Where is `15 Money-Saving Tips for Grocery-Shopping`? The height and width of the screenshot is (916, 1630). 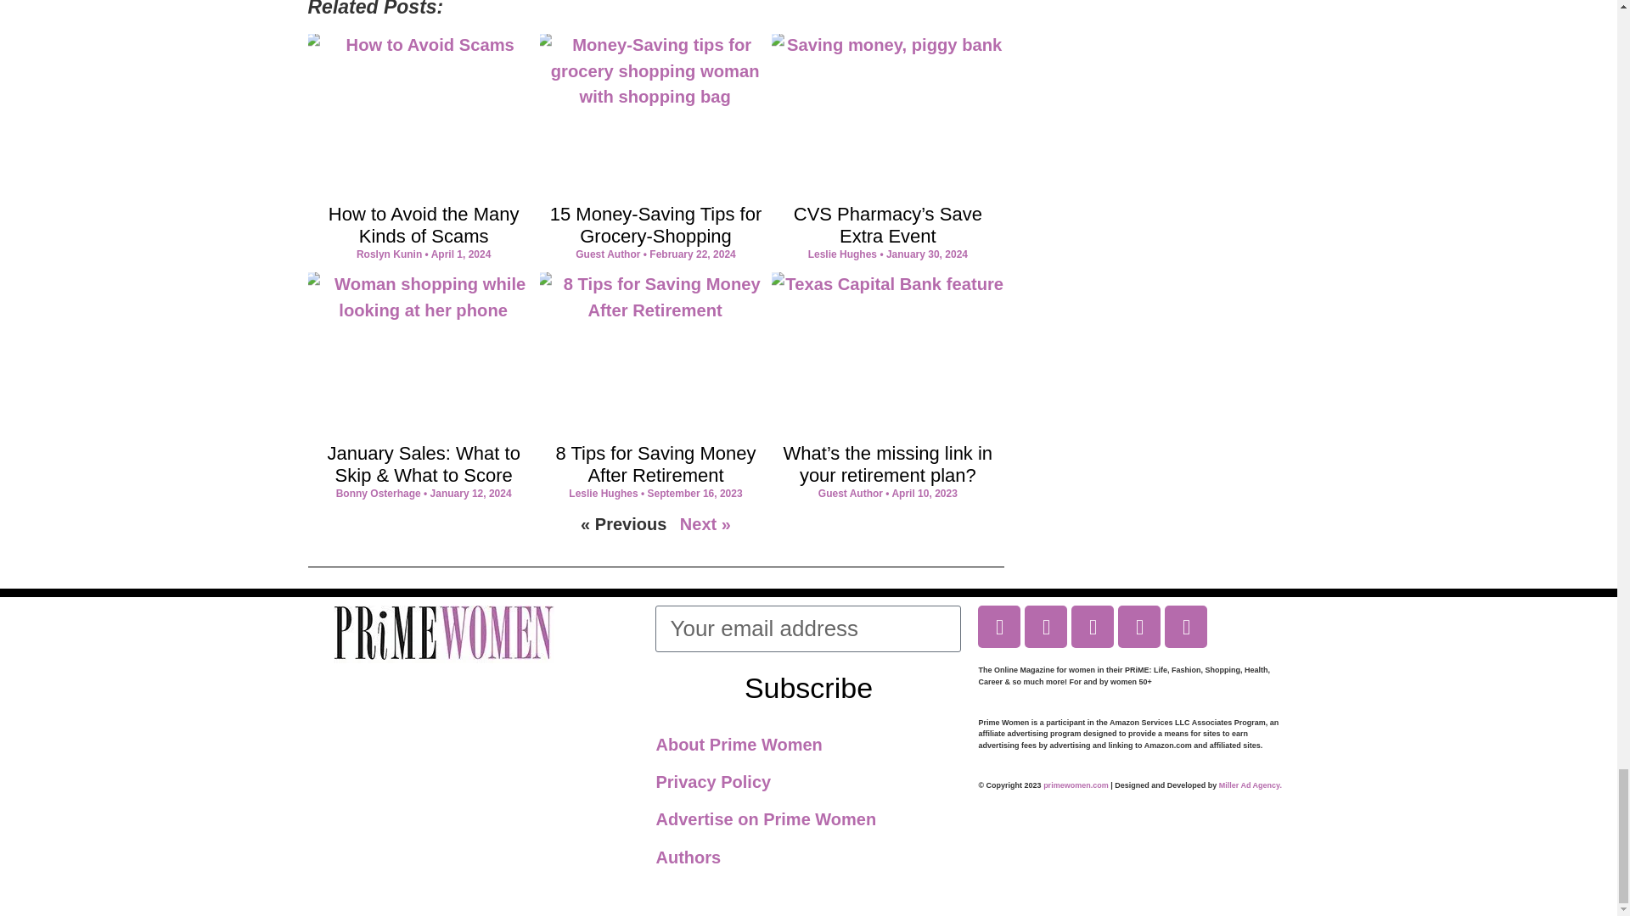
15 Money-Saving Tips for Grocery-Shopping is located at coordinates (655, 224).